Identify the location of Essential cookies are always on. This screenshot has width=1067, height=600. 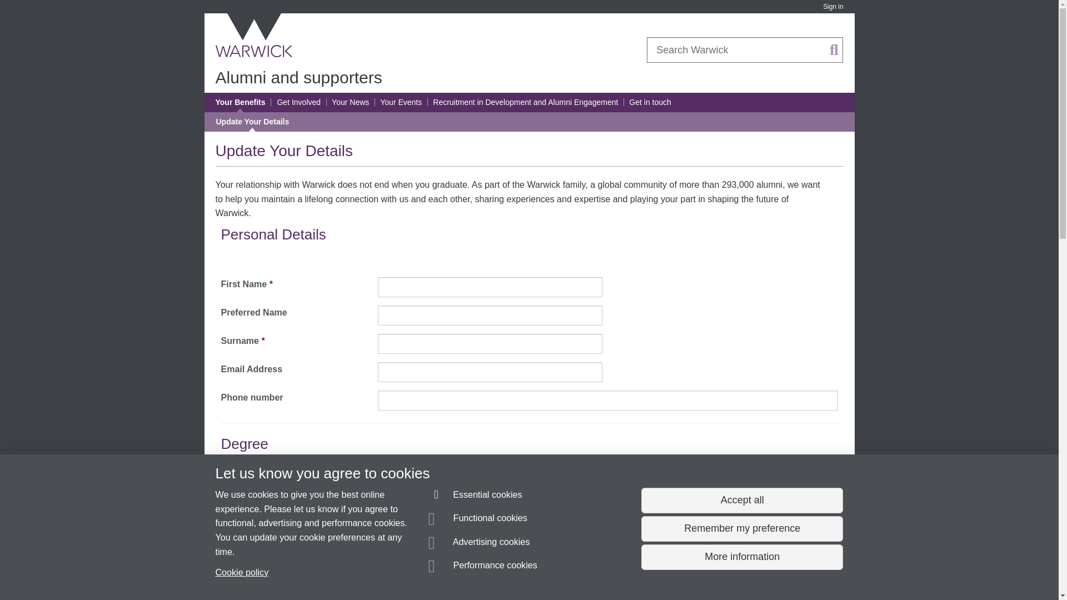
(476, 497).